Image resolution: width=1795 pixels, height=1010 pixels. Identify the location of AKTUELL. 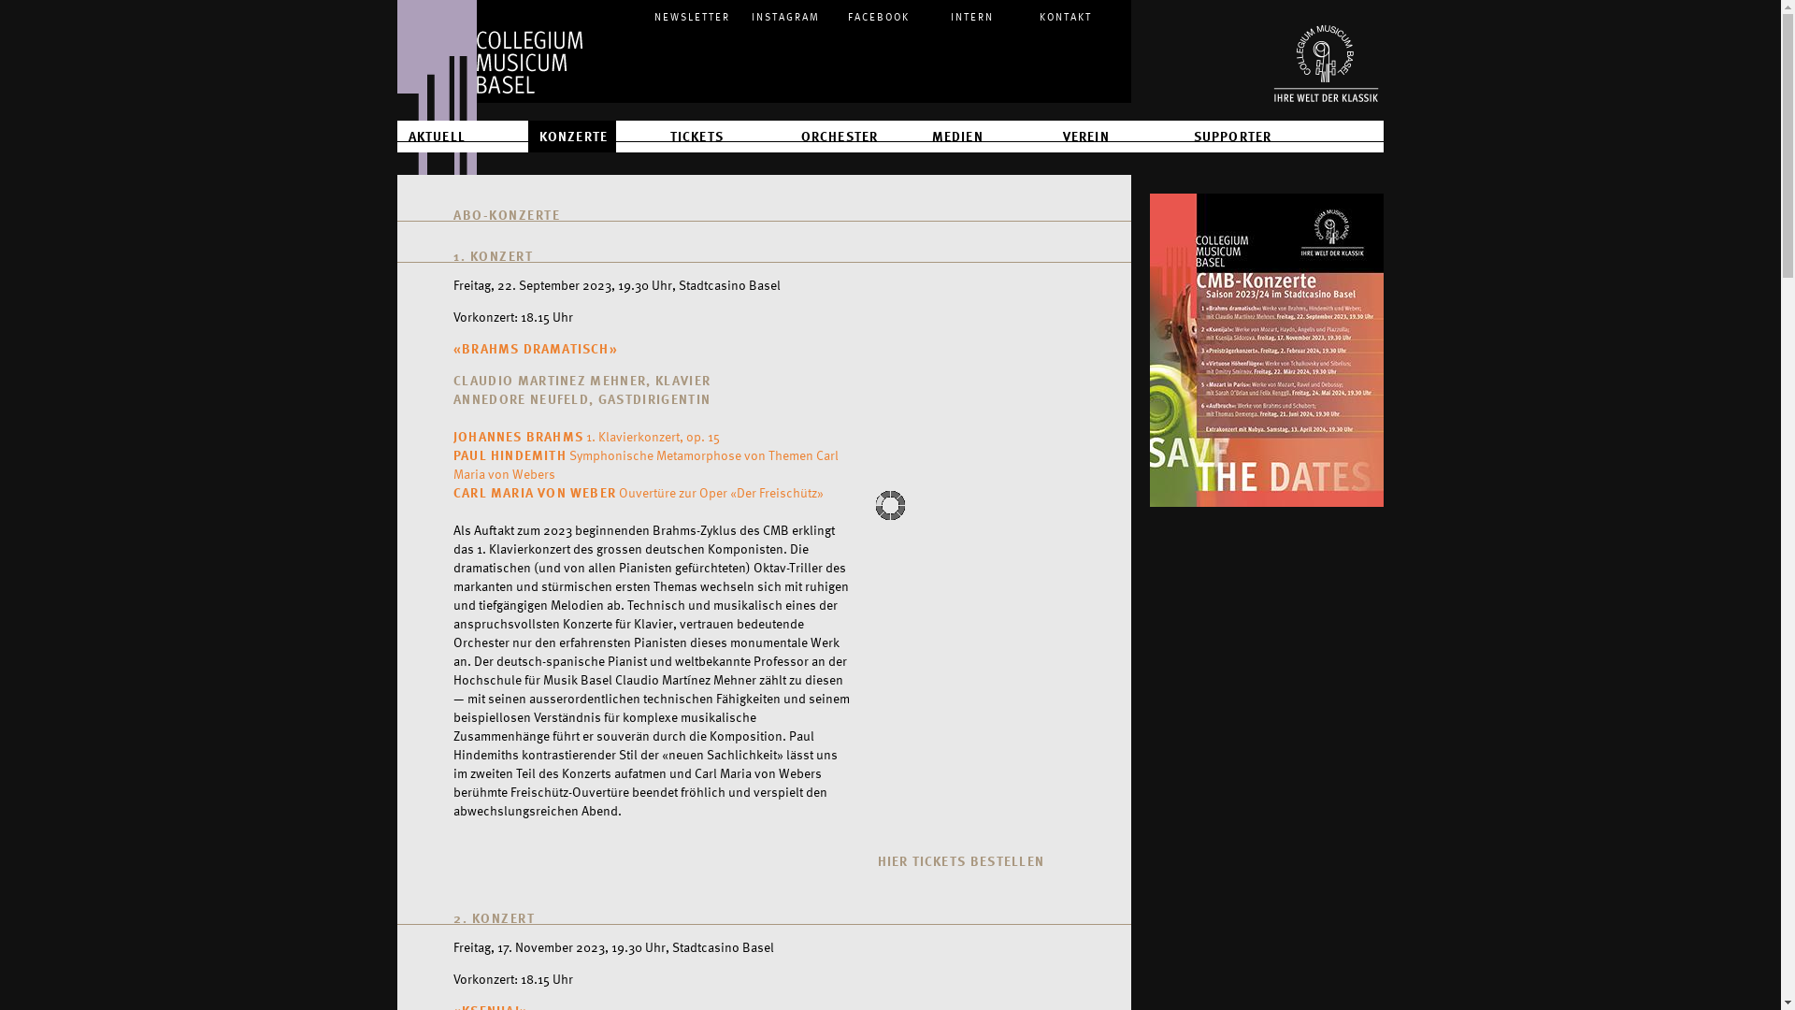
(436, 137).